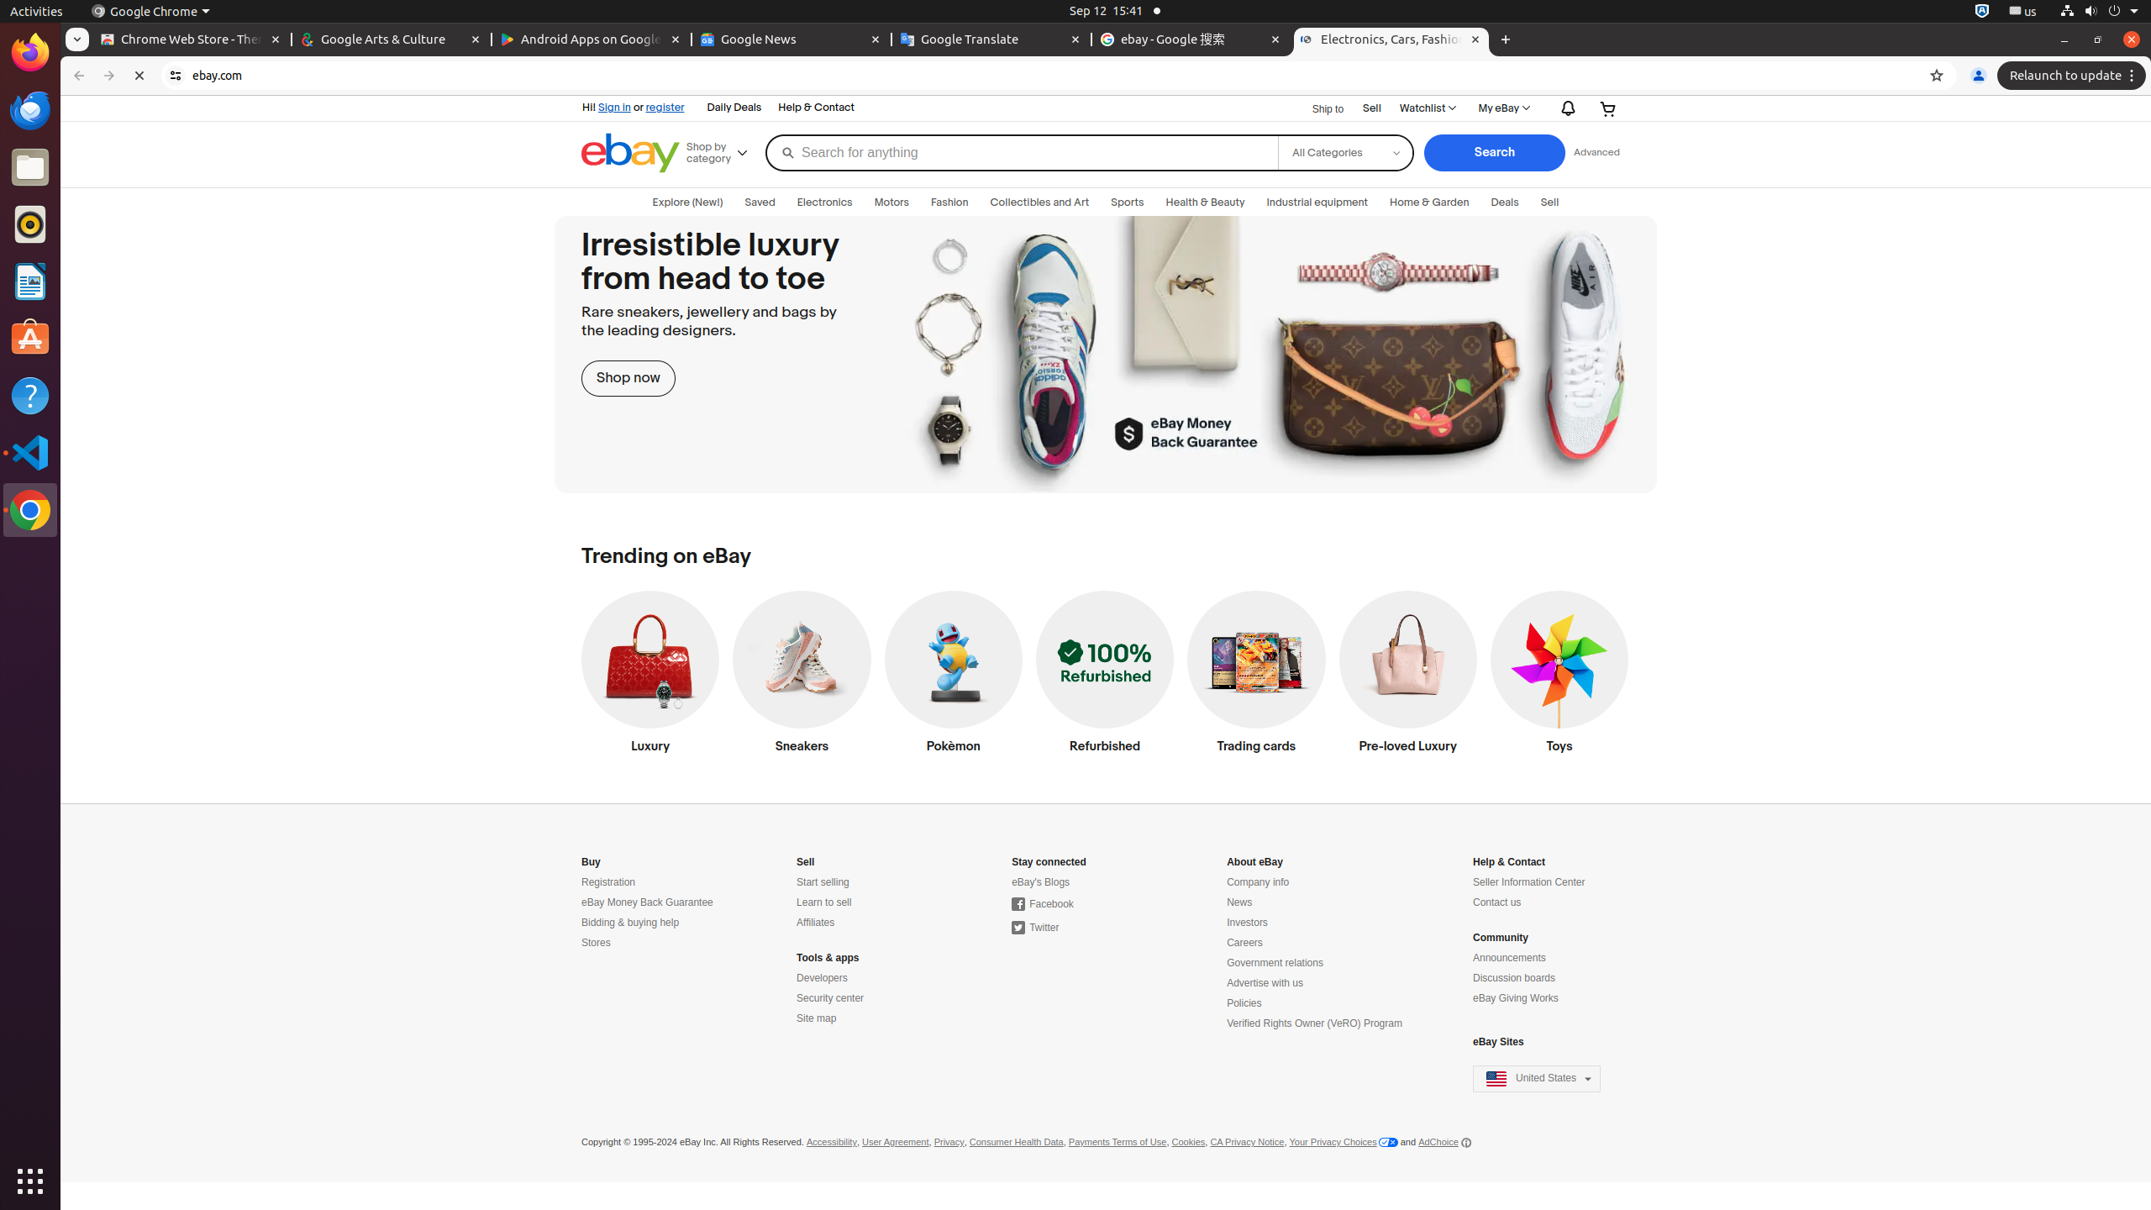 The height and width of the screenshot is (1210, 2151). What do you see at coordinates (1317, 109) in the screenshot?
I see `Ship to` at bounding box center [1317, 109].